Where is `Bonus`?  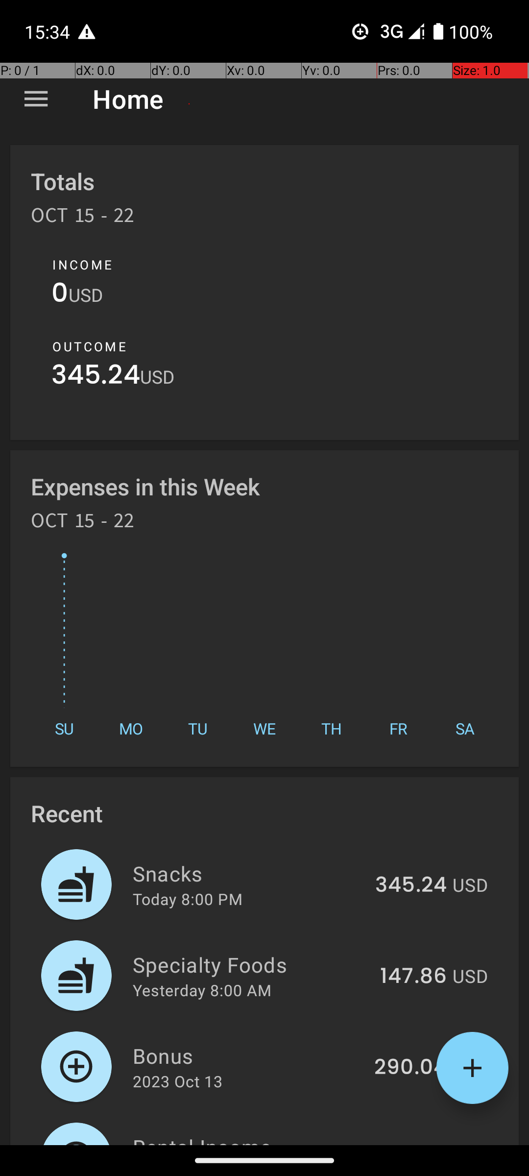
Bonus is located at coordinates (248, 1055).